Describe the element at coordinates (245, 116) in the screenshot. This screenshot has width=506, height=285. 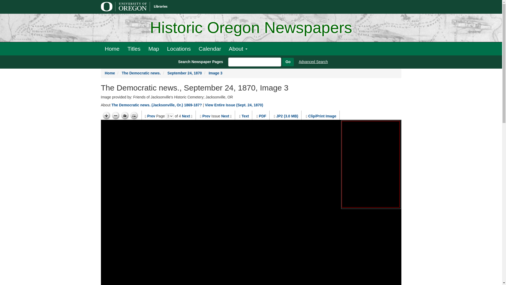
I see `Text` at that location.